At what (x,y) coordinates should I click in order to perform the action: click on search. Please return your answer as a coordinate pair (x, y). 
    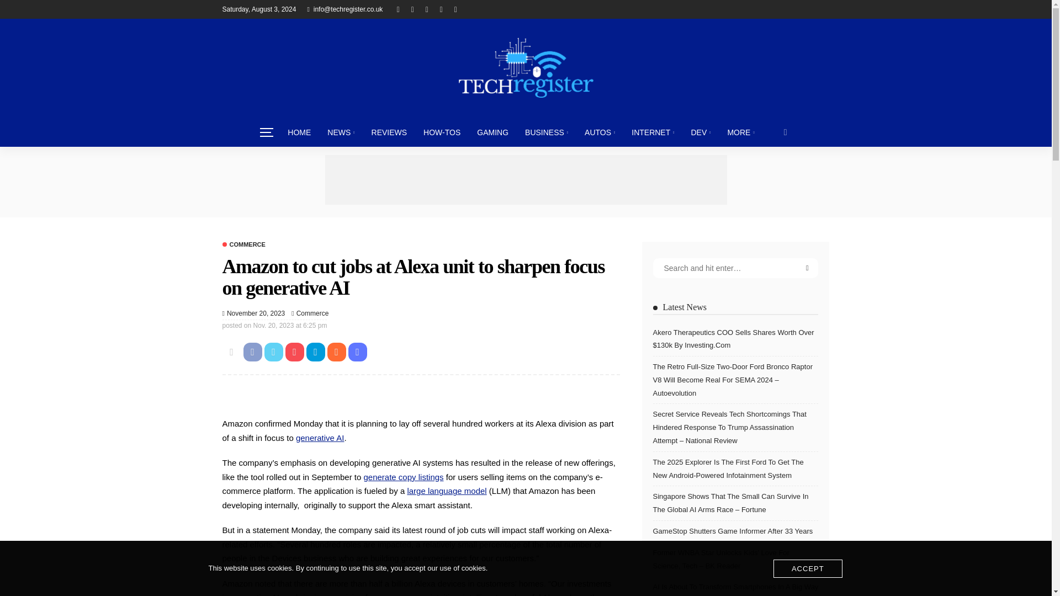
    Looking at the image, I should click on (786, 132).